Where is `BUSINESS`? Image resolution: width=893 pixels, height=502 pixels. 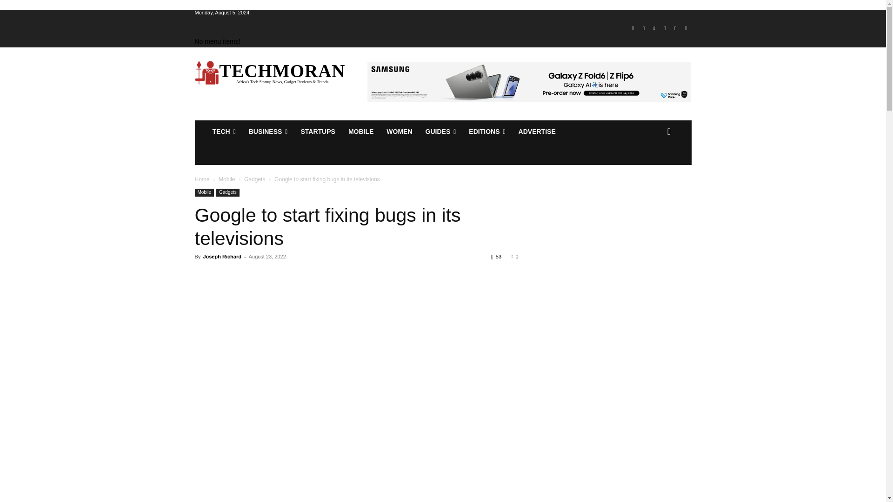
BUSINESS is located at coordinates (268, 131).